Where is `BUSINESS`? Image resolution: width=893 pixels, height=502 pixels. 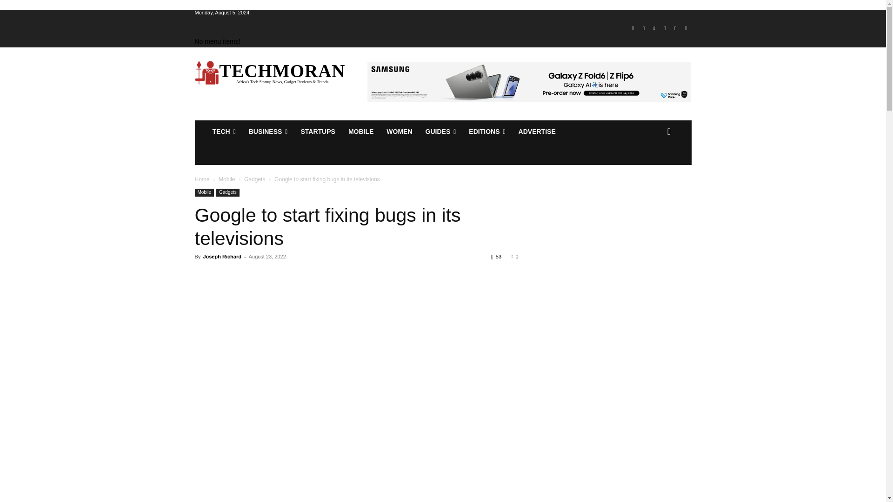
BUSINESS is located at coordinates (268, 131).